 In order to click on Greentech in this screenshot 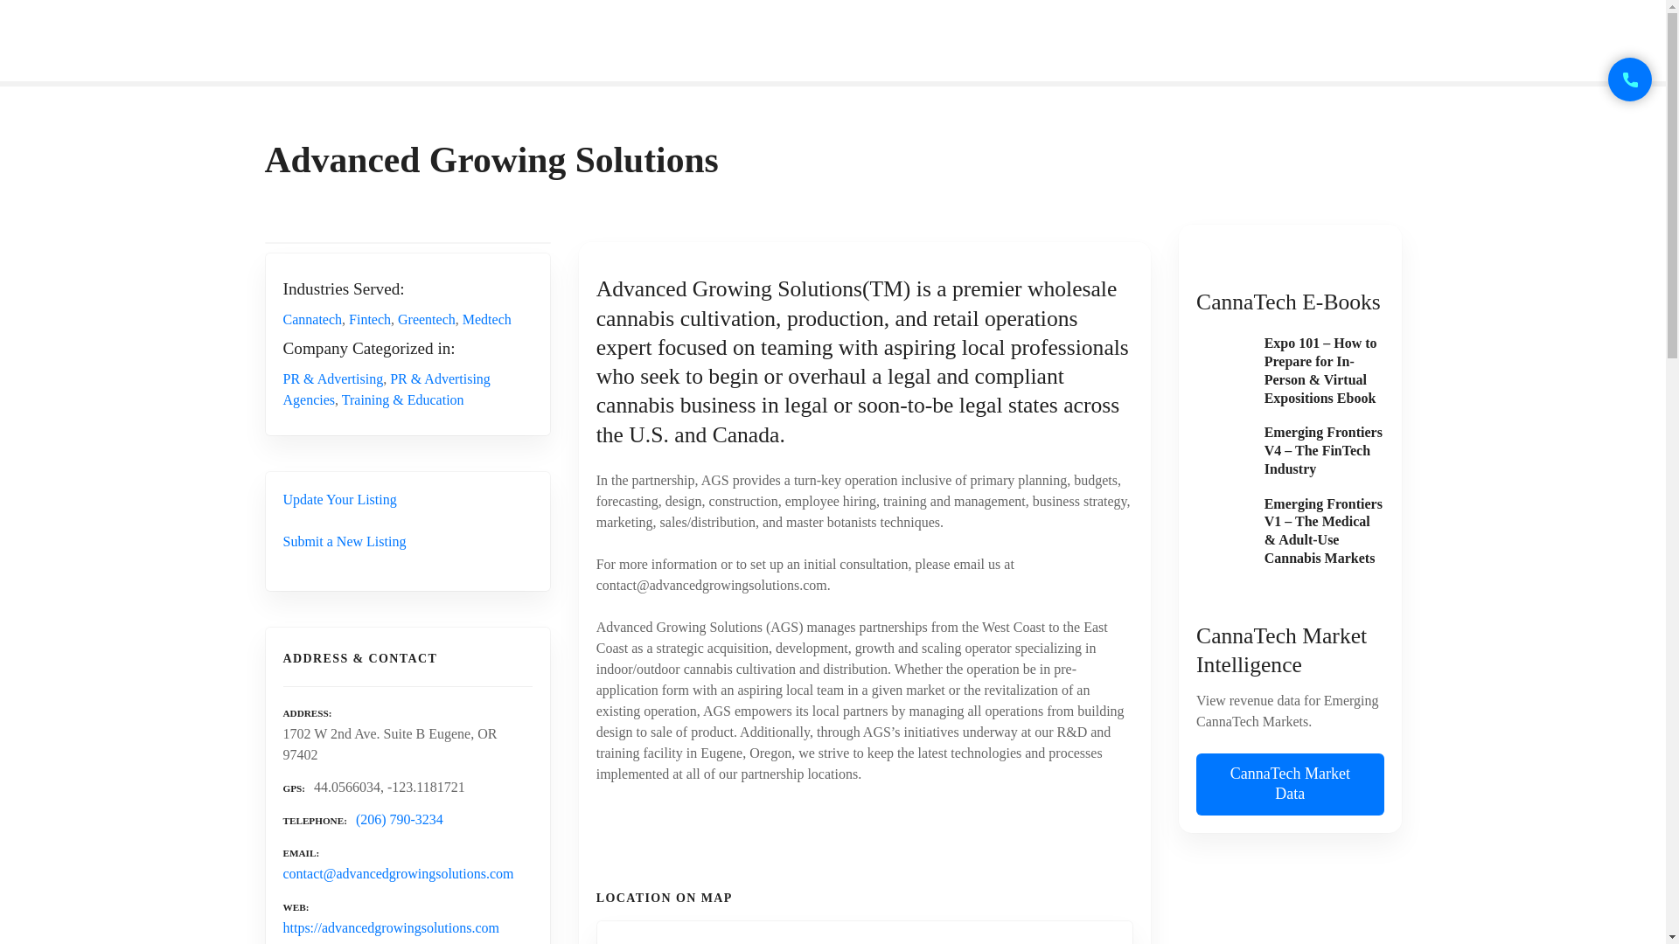, I will do `click(427, 319)`.